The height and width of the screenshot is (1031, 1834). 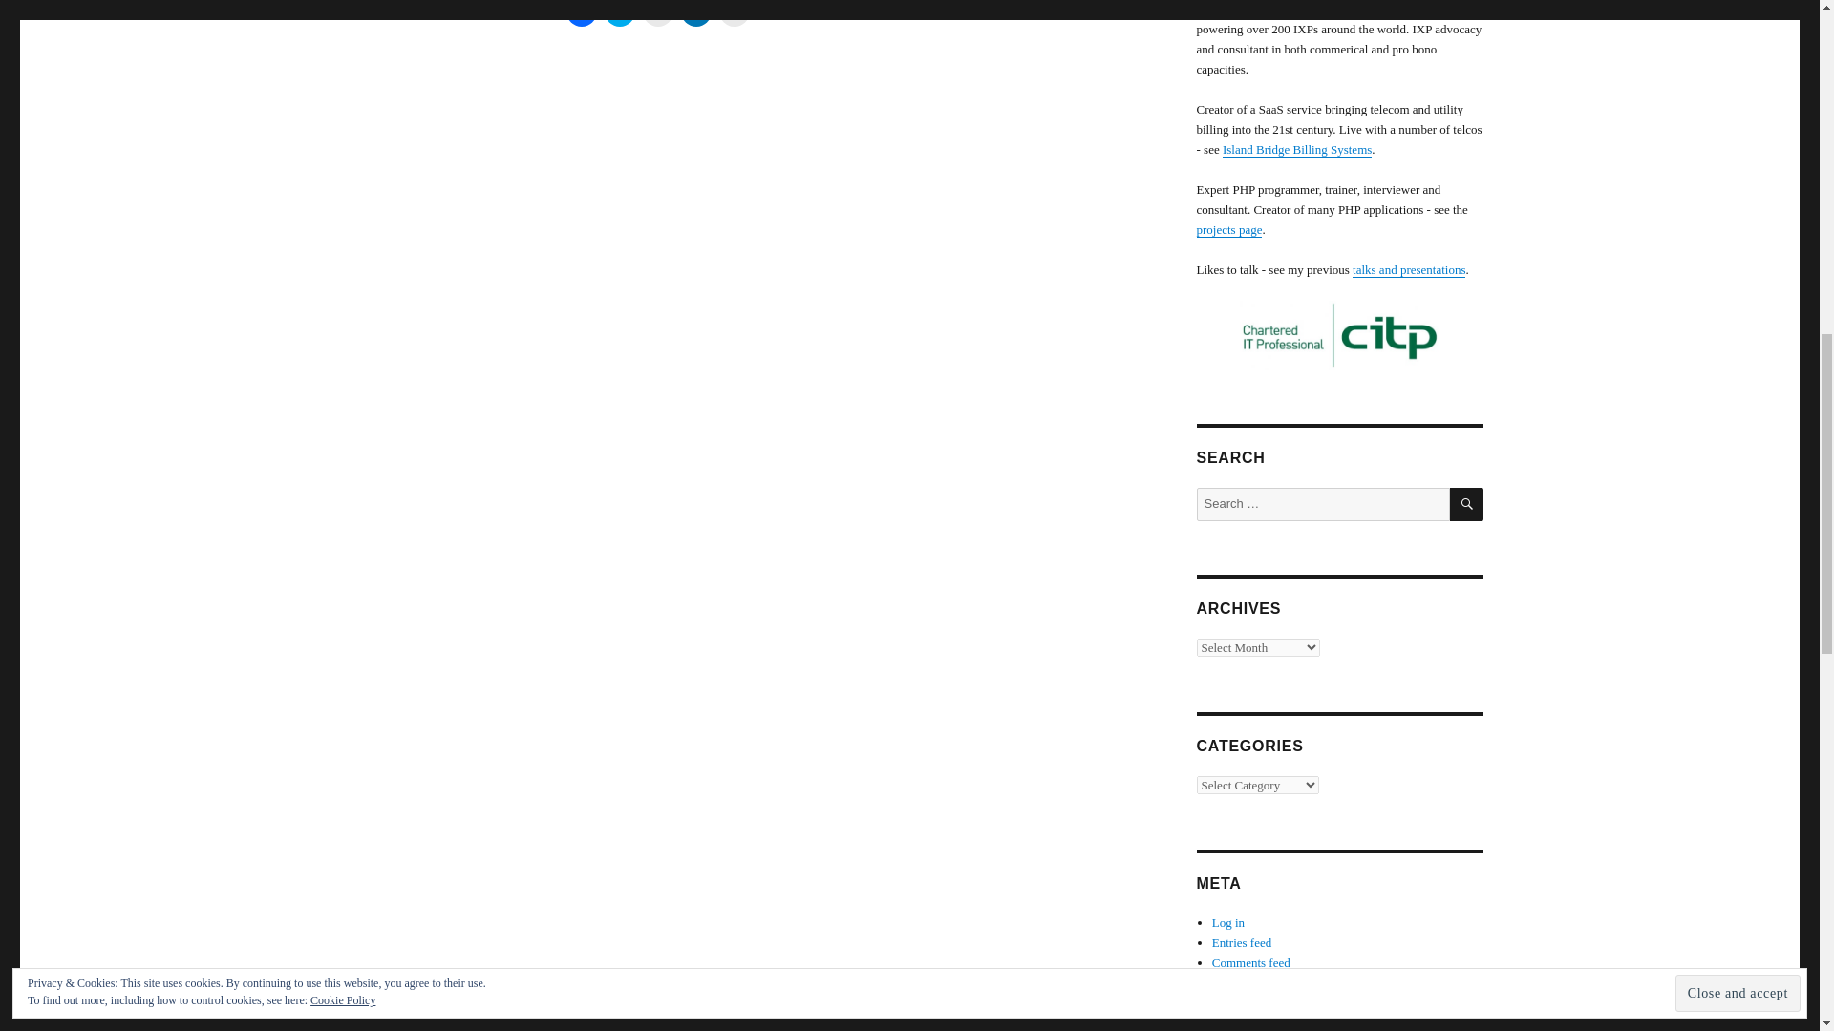 I want to click on Click to share on Twitter, so click(x=619, y=13).